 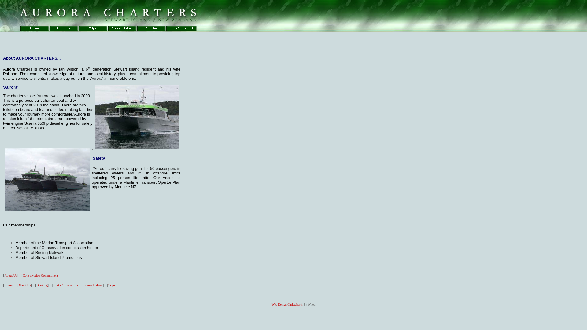 What do you see at coordinates (287, 304) in the screenshot?
I see `Web Design Christchurch` at bounding box center [287, 304].